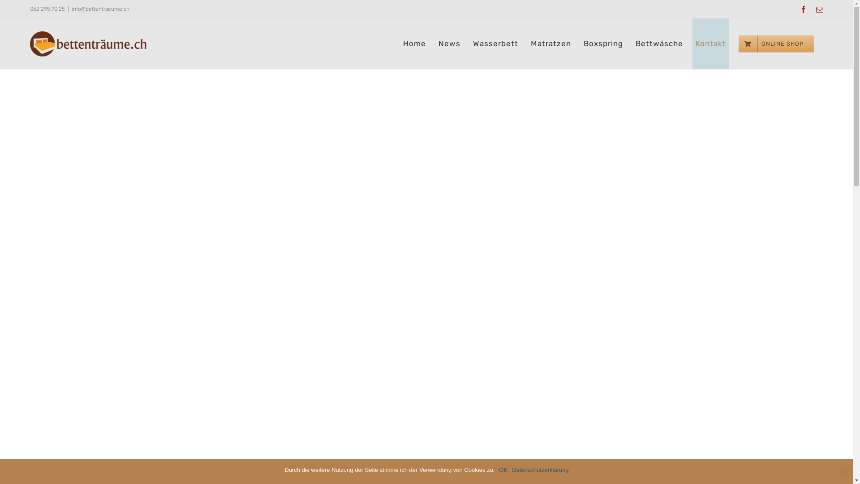  Describe the element at coordinates (711, 44) in the screenshot. I see `Kontakt` at that location.